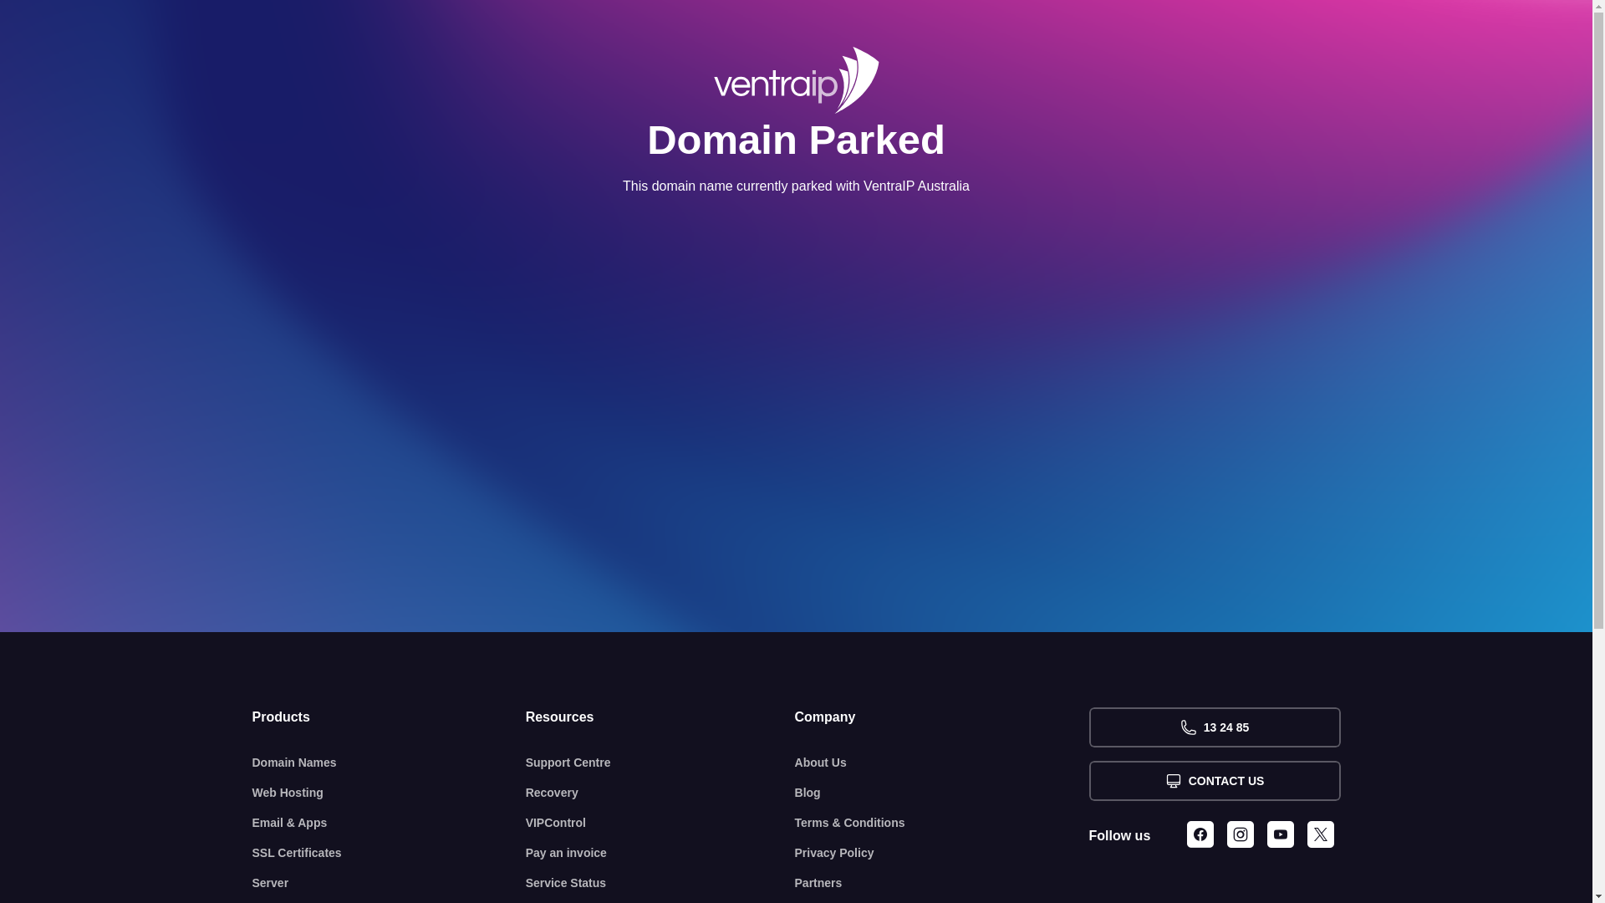 This screenshot has width=1605, height=903. I want to click on SSL Certificates, so click(390, 853).